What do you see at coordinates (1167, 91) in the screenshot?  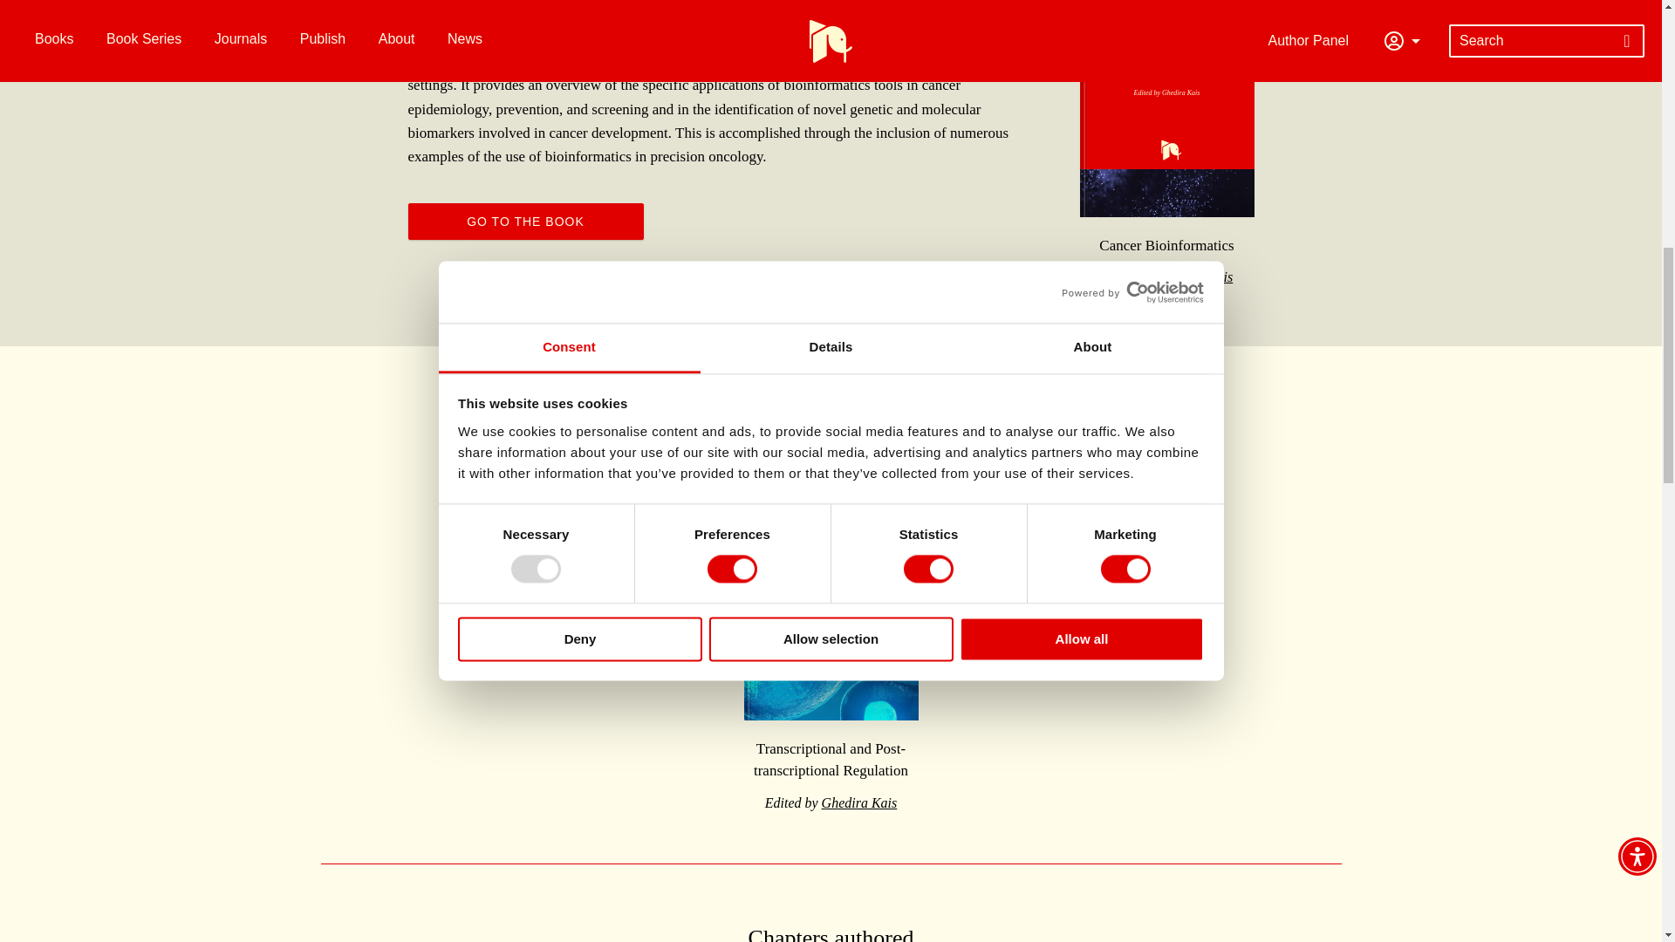 I see `IntechOpen` at bounding box center [1167, 91].